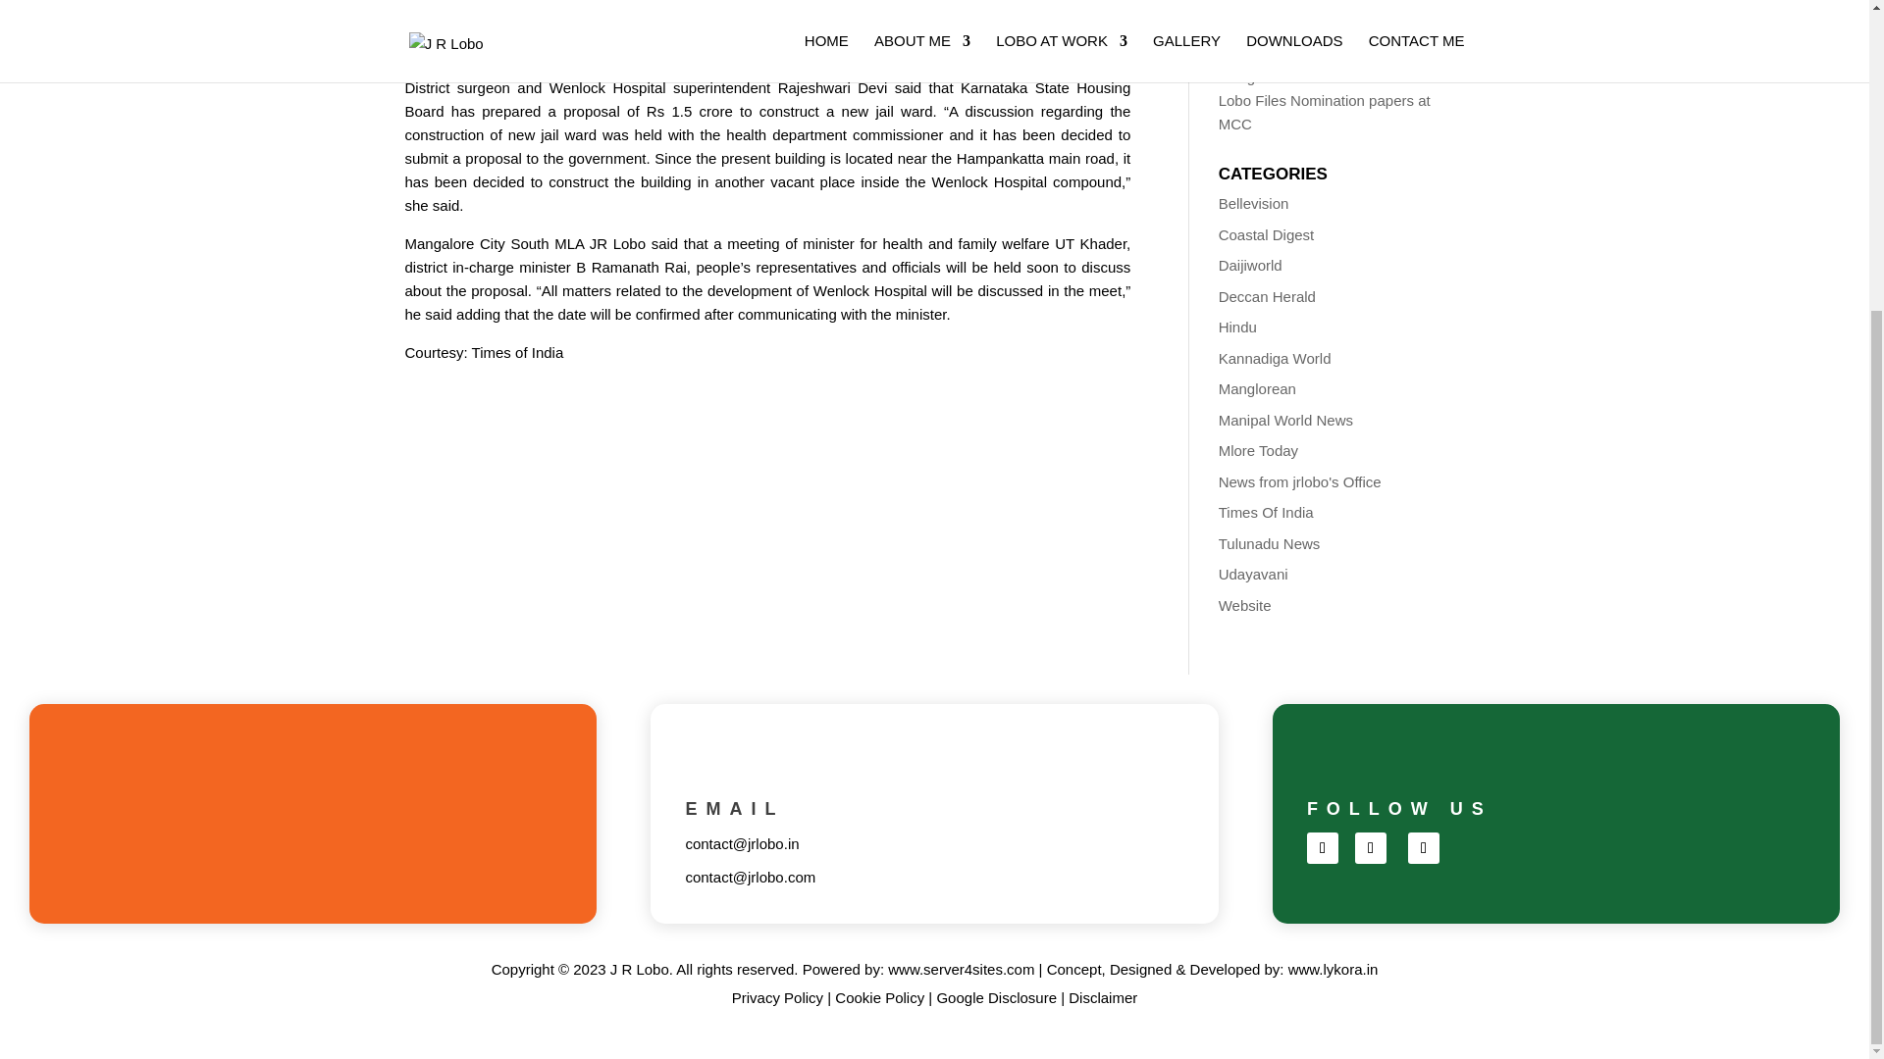 This screenshot has height=1059, width=1884. I want to click on Times Of India, so click(1266, 512).